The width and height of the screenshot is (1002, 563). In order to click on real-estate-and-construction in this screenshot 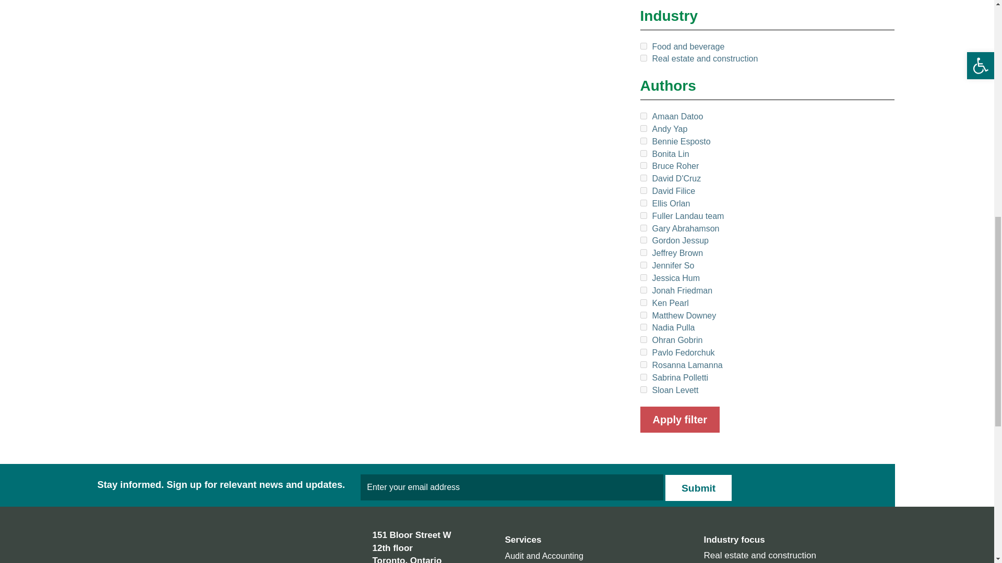, I will do `click(643, 57)`.